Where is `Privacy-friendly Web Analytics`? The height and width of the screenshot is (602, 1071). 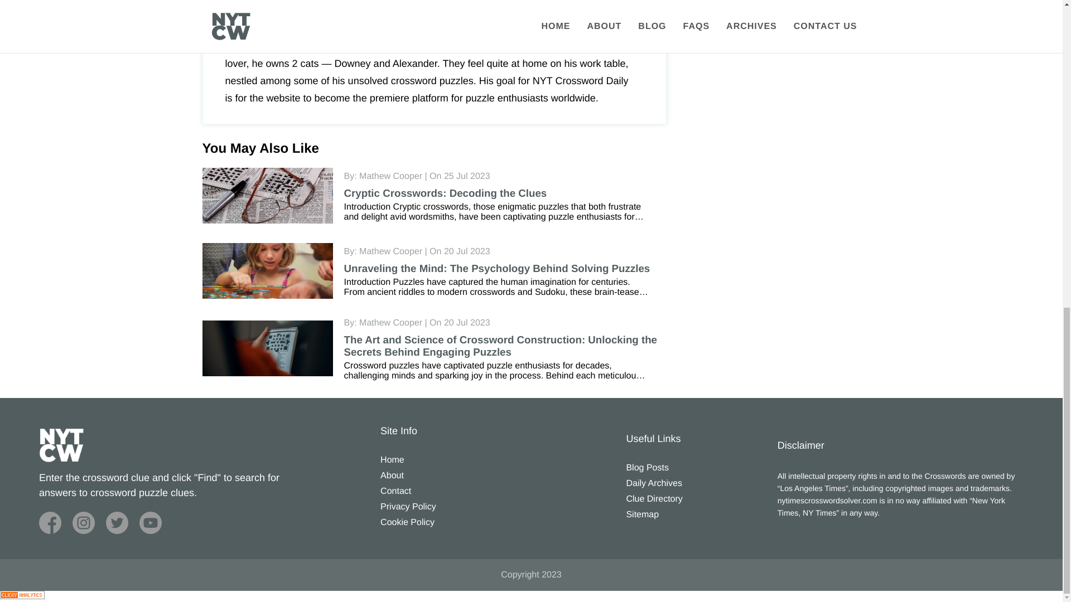
Privacy-friendly Web Analytics is located at coordinates (22, 596).